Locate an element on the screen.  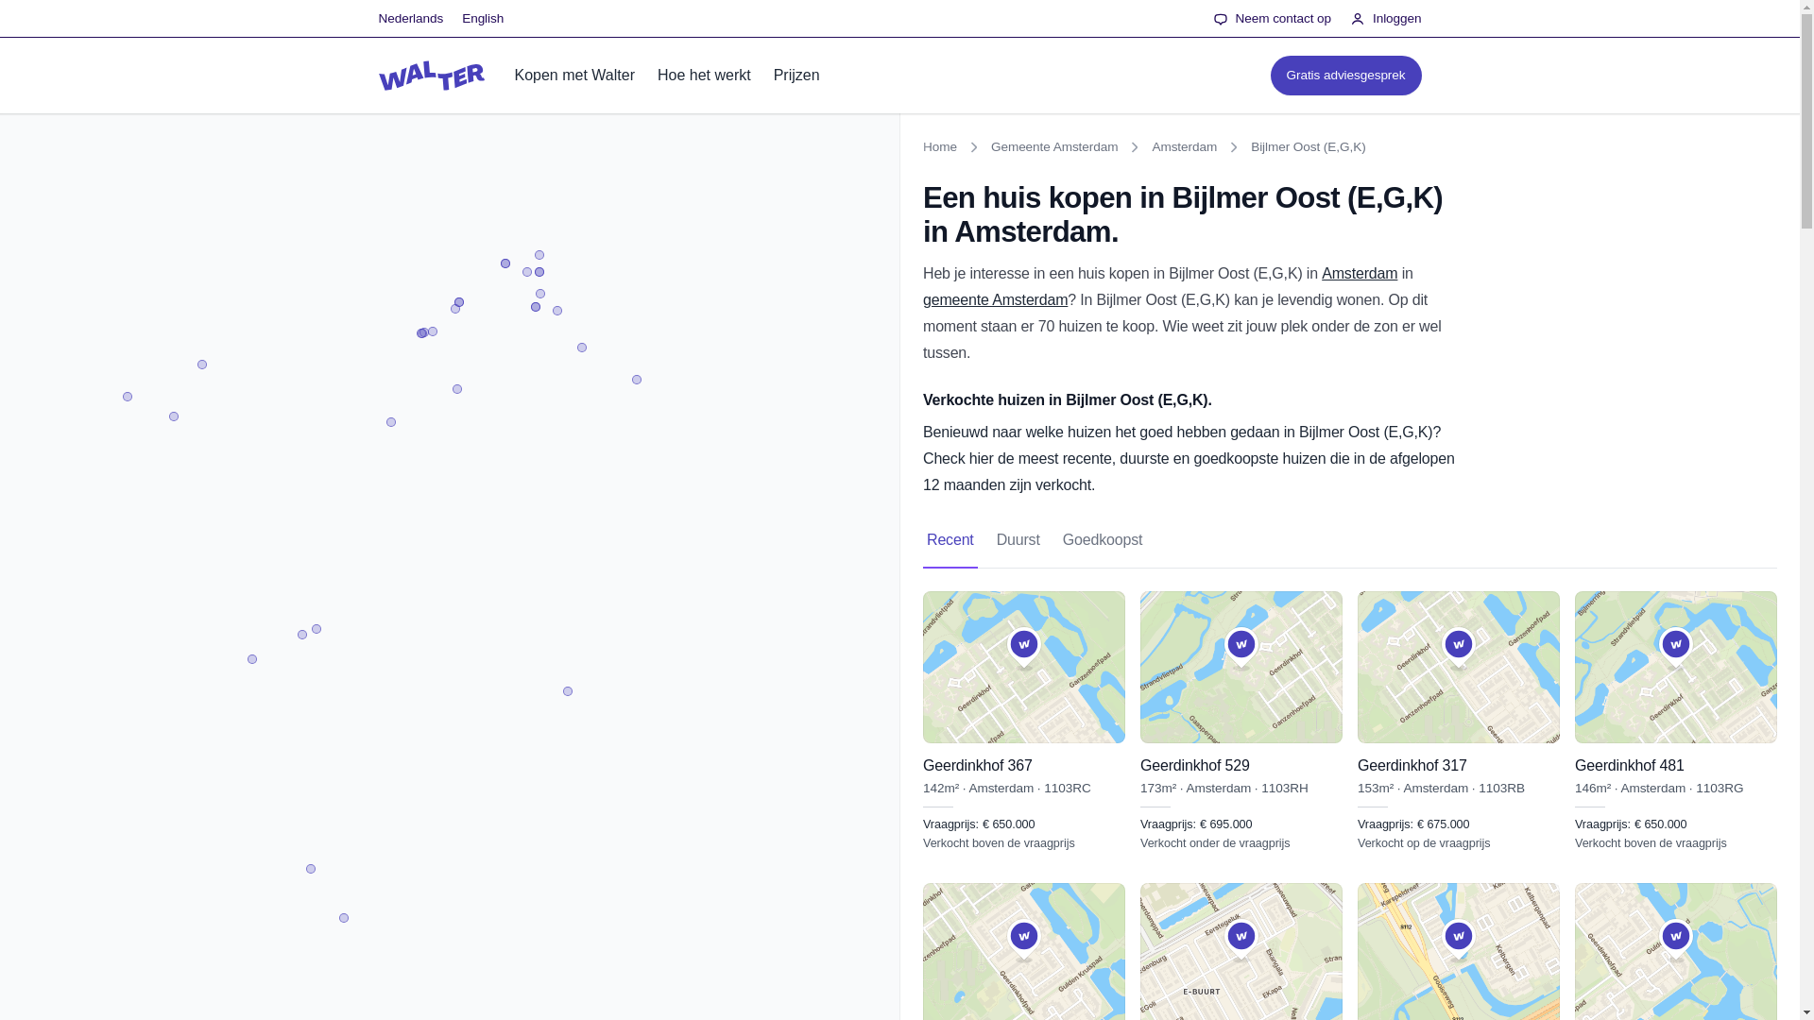
gemeente Amsterdam is located at coordinates (1676, 951).